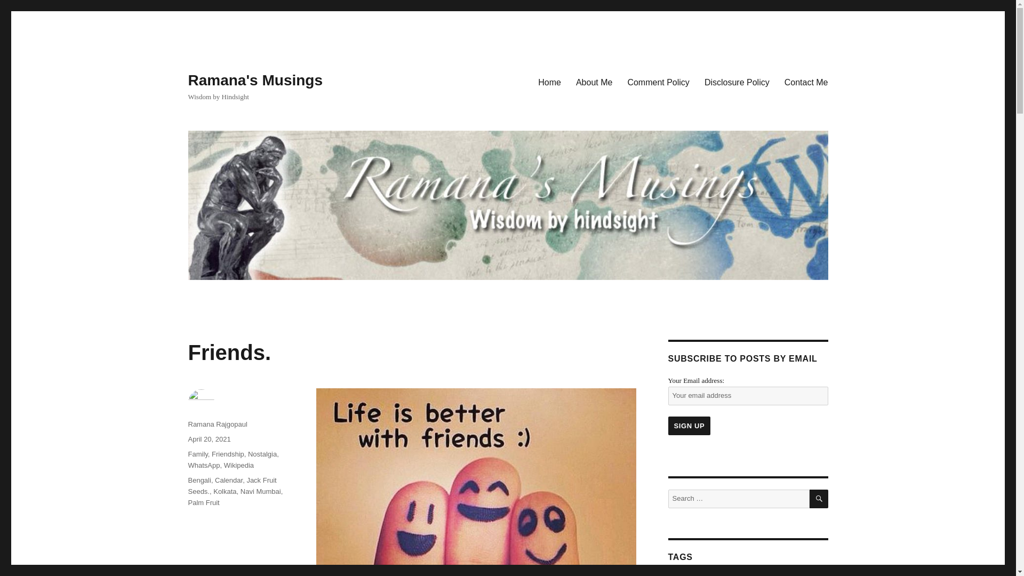 This screenshot has width=1024, height=576. I want to click on Ramana's Musings, so click(255, 80).